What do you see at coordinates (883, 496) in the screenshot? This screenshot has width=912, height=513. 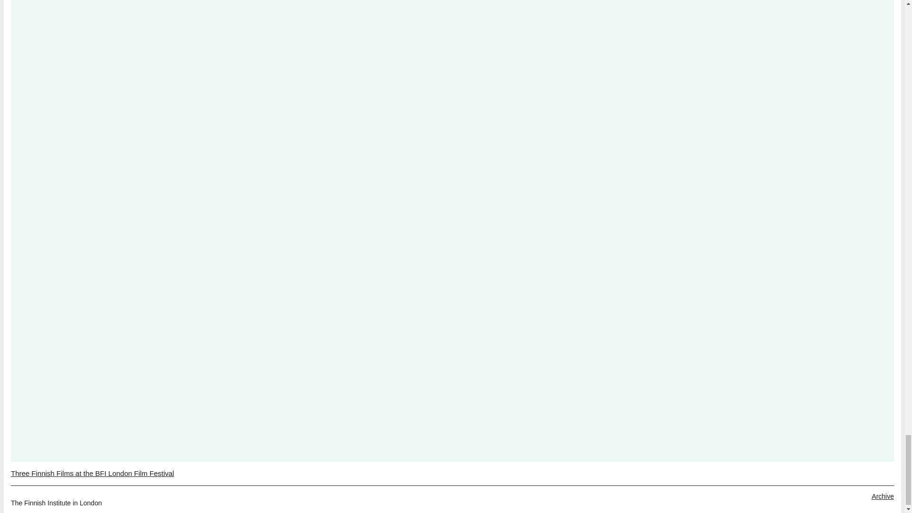 I see `Archive` at bounding box center [883, 496].